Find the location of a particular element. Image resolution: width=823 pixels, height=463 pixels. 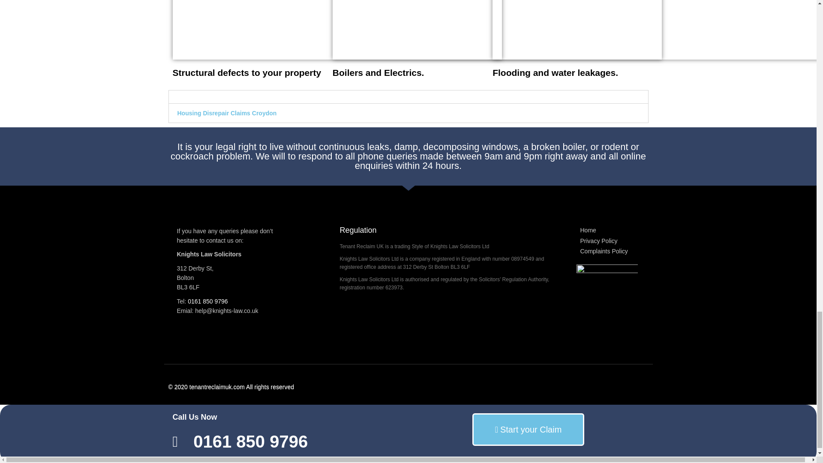

Housing Disrepair Claims Croydon is located at coordinates (227, 113).